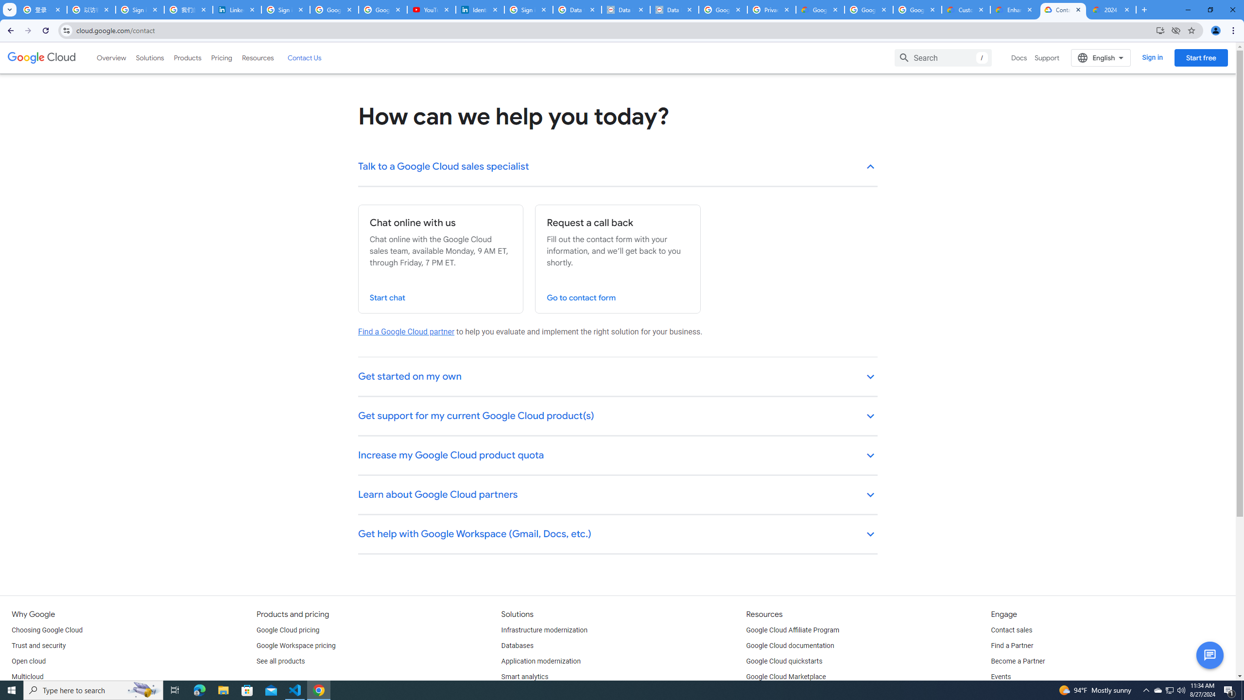 The height and width of the screenshot is (700, 1244). I want to click on Install Google Cloud, so click(1160, 30).